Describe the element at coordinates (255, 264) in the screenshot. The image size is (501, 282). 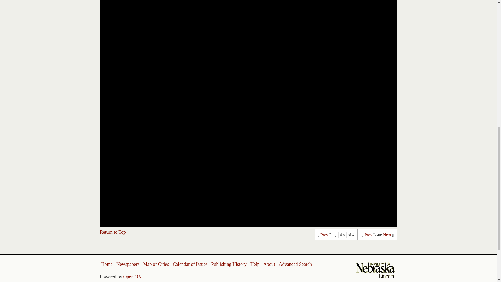
I see `Help` at that location.